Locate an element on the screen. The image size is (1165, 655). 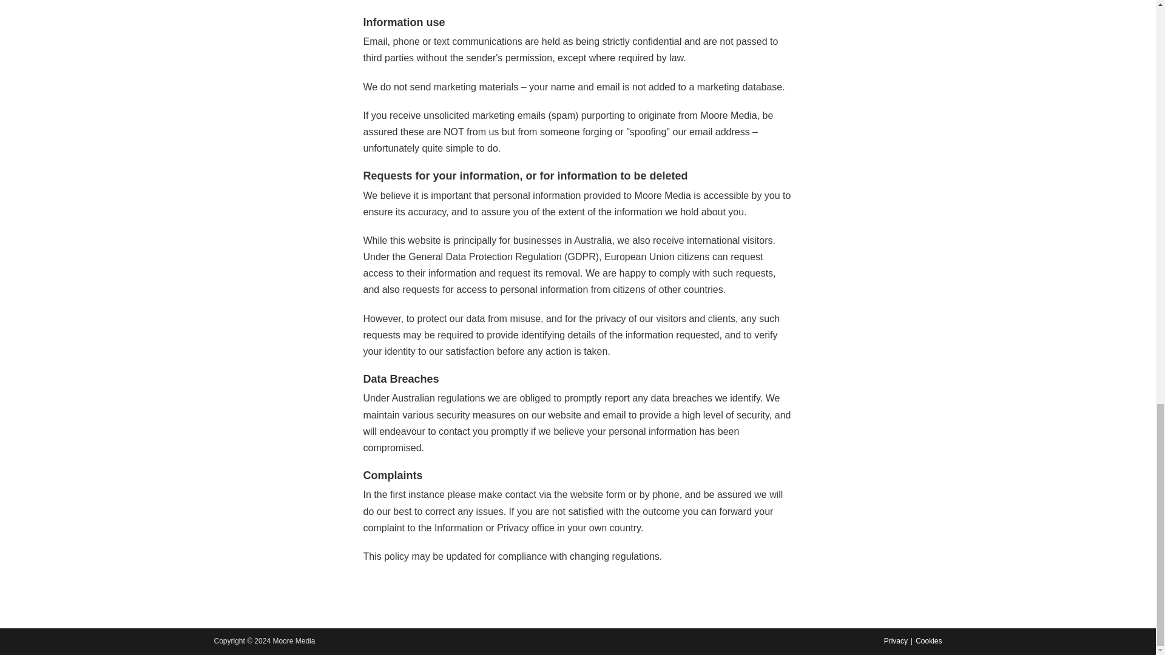
Cookies is located at coordinates (928, 640).